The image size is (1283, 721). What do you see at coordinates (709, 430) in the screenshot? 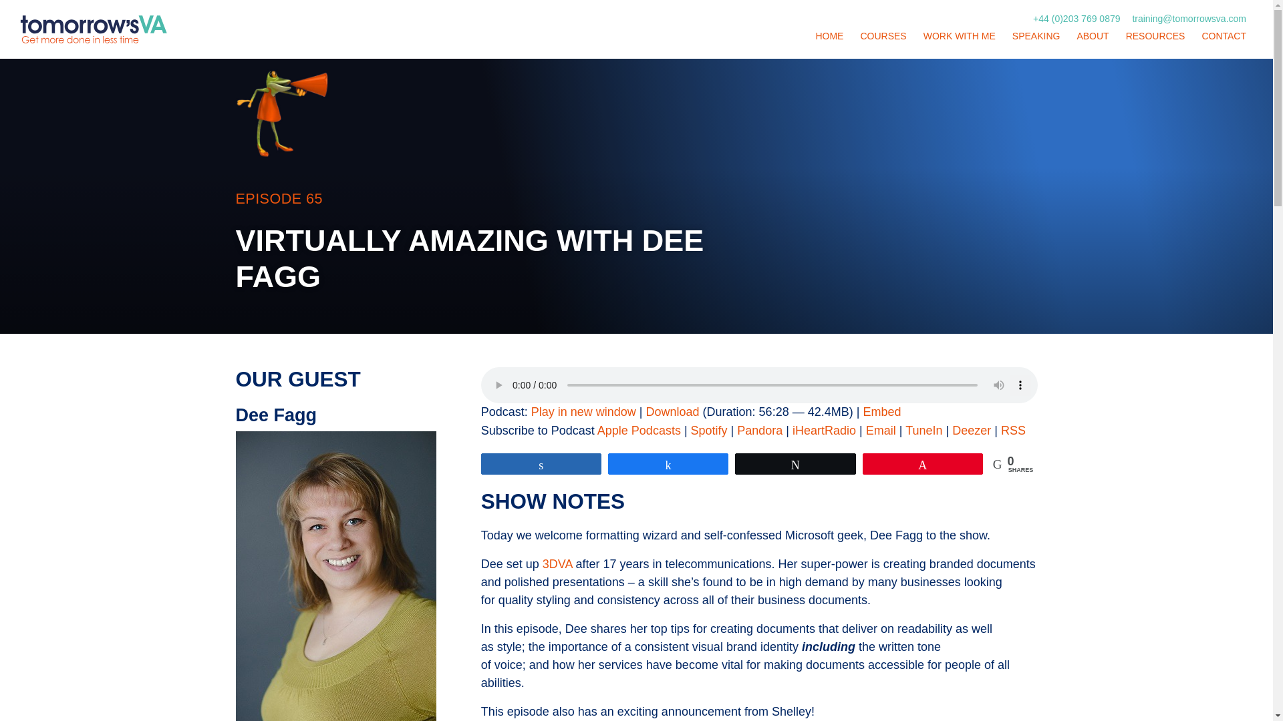
I see `Spotify` at bounding box center [709, 430].